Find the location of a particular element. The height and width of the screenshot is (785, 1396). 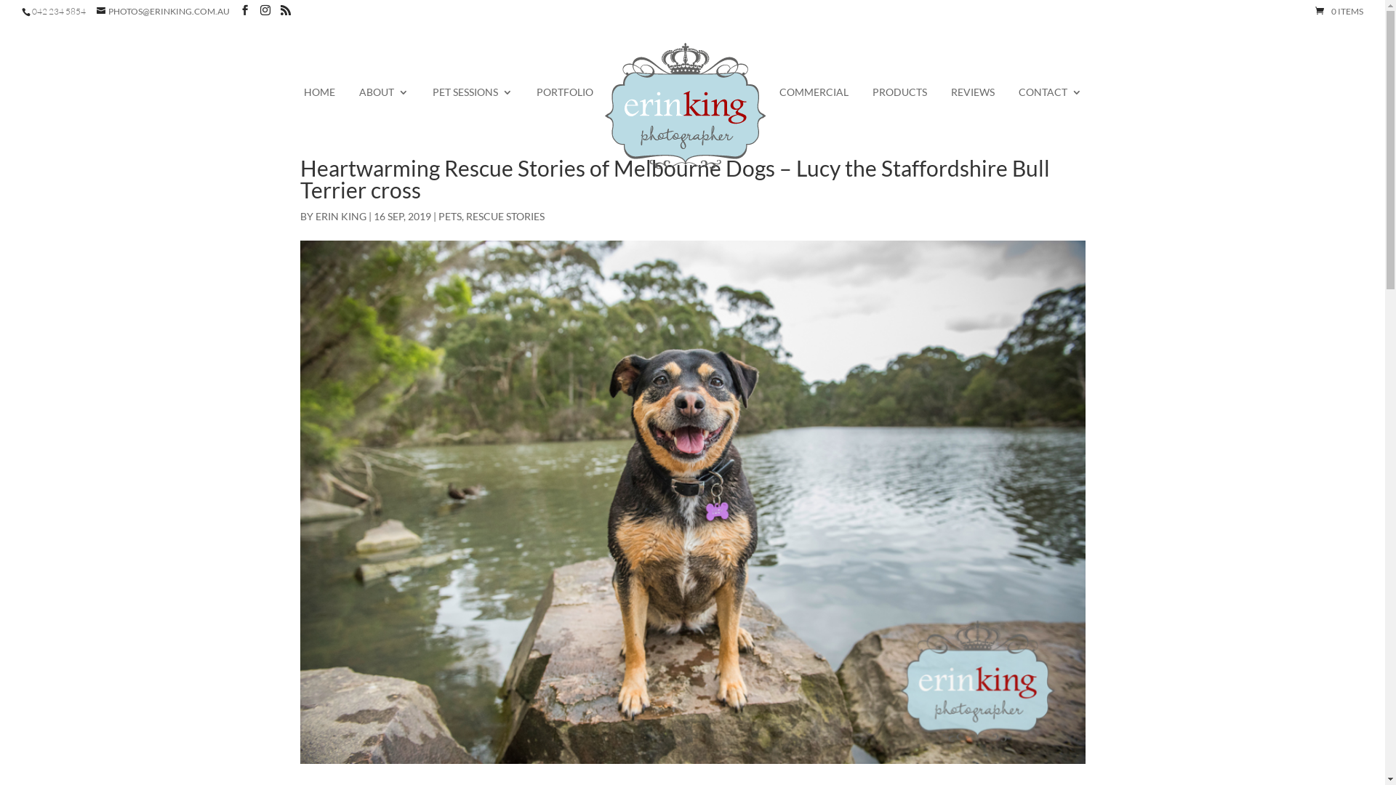

PHOTOS@ERINKING.COM.AU is located at coordinates (163, 12).